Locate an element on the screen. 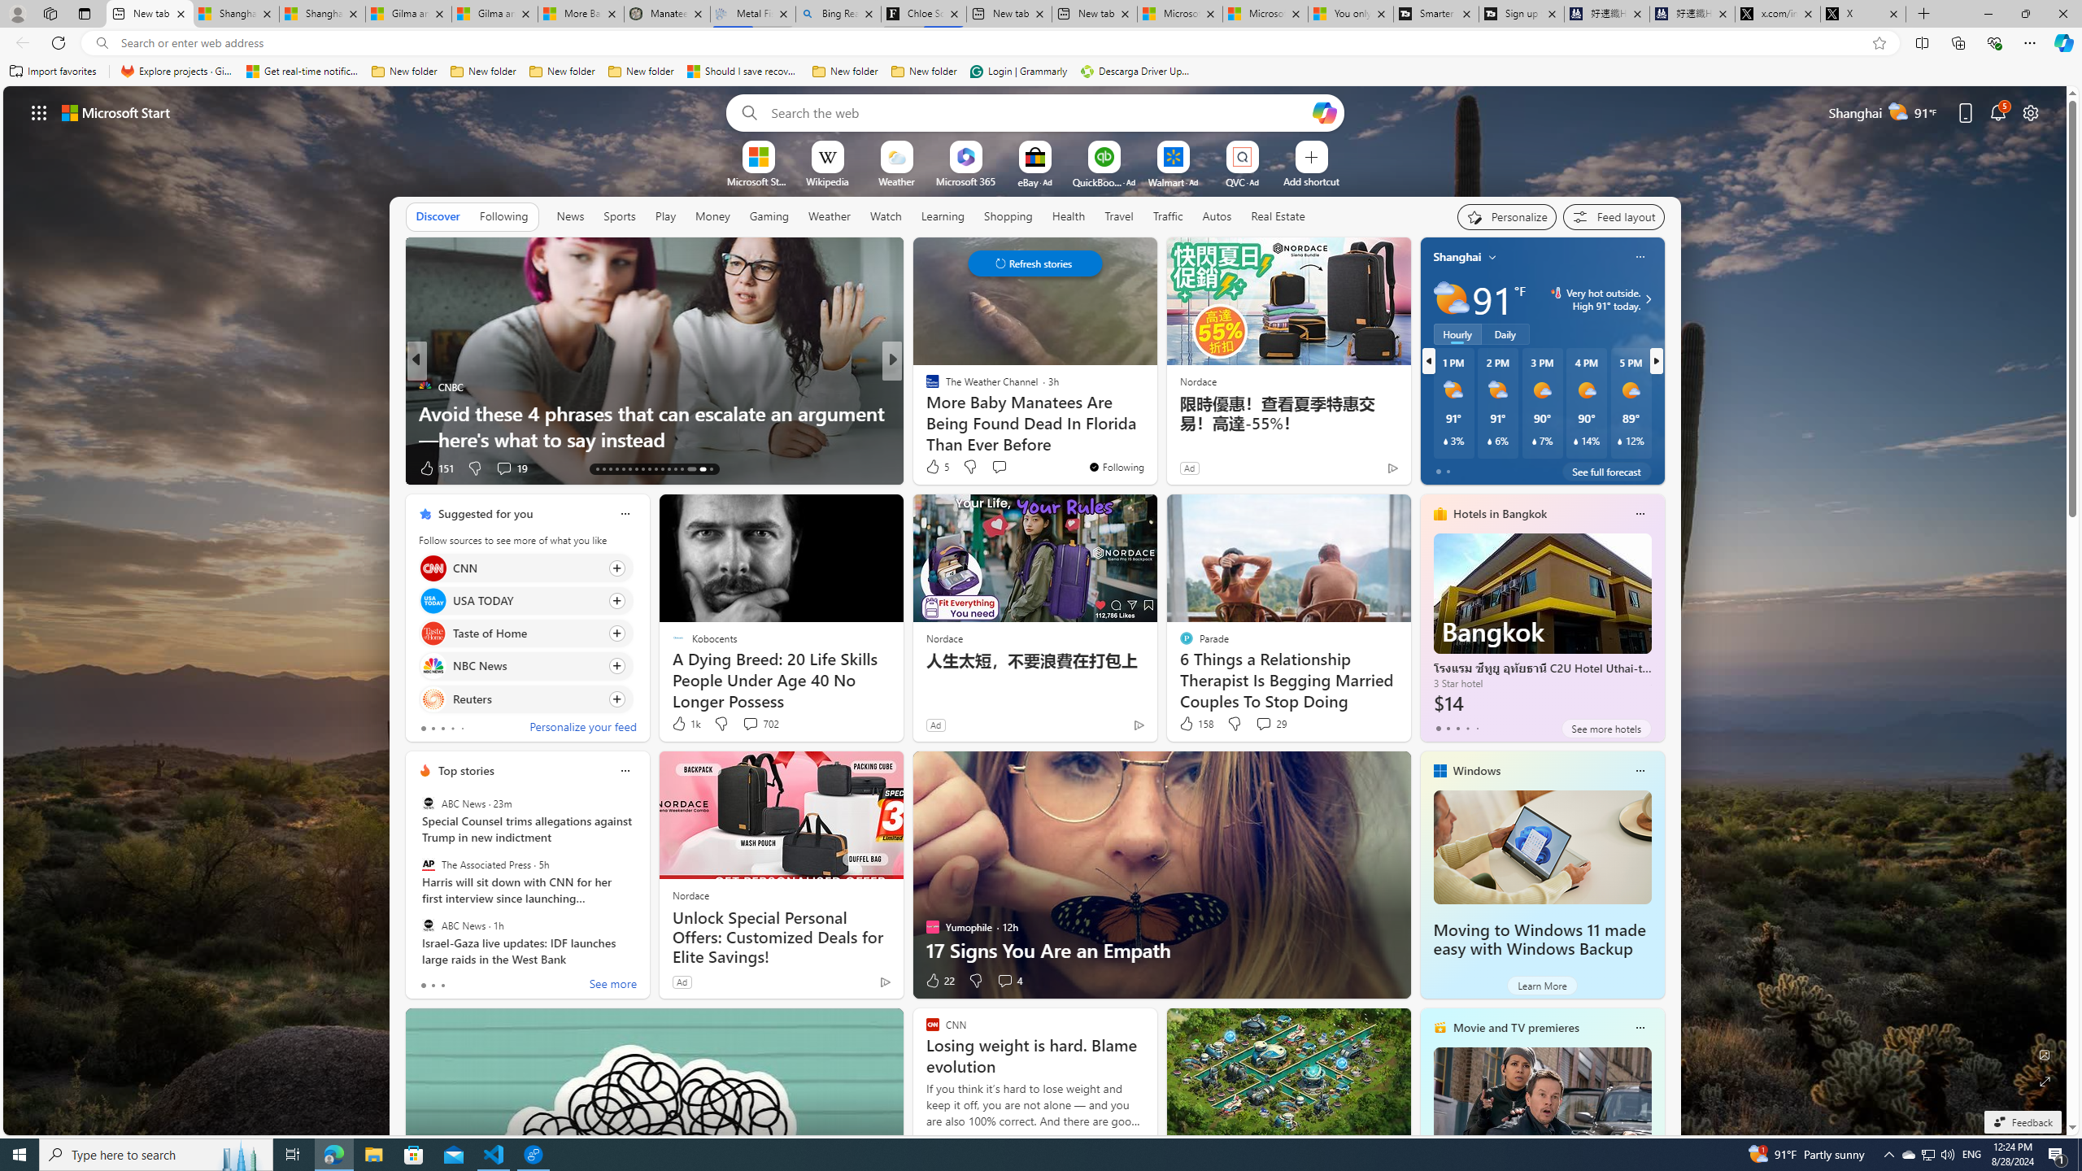 This screenshot has height=1171, width=2082. Hide this story is located at coordinates (854, 514).